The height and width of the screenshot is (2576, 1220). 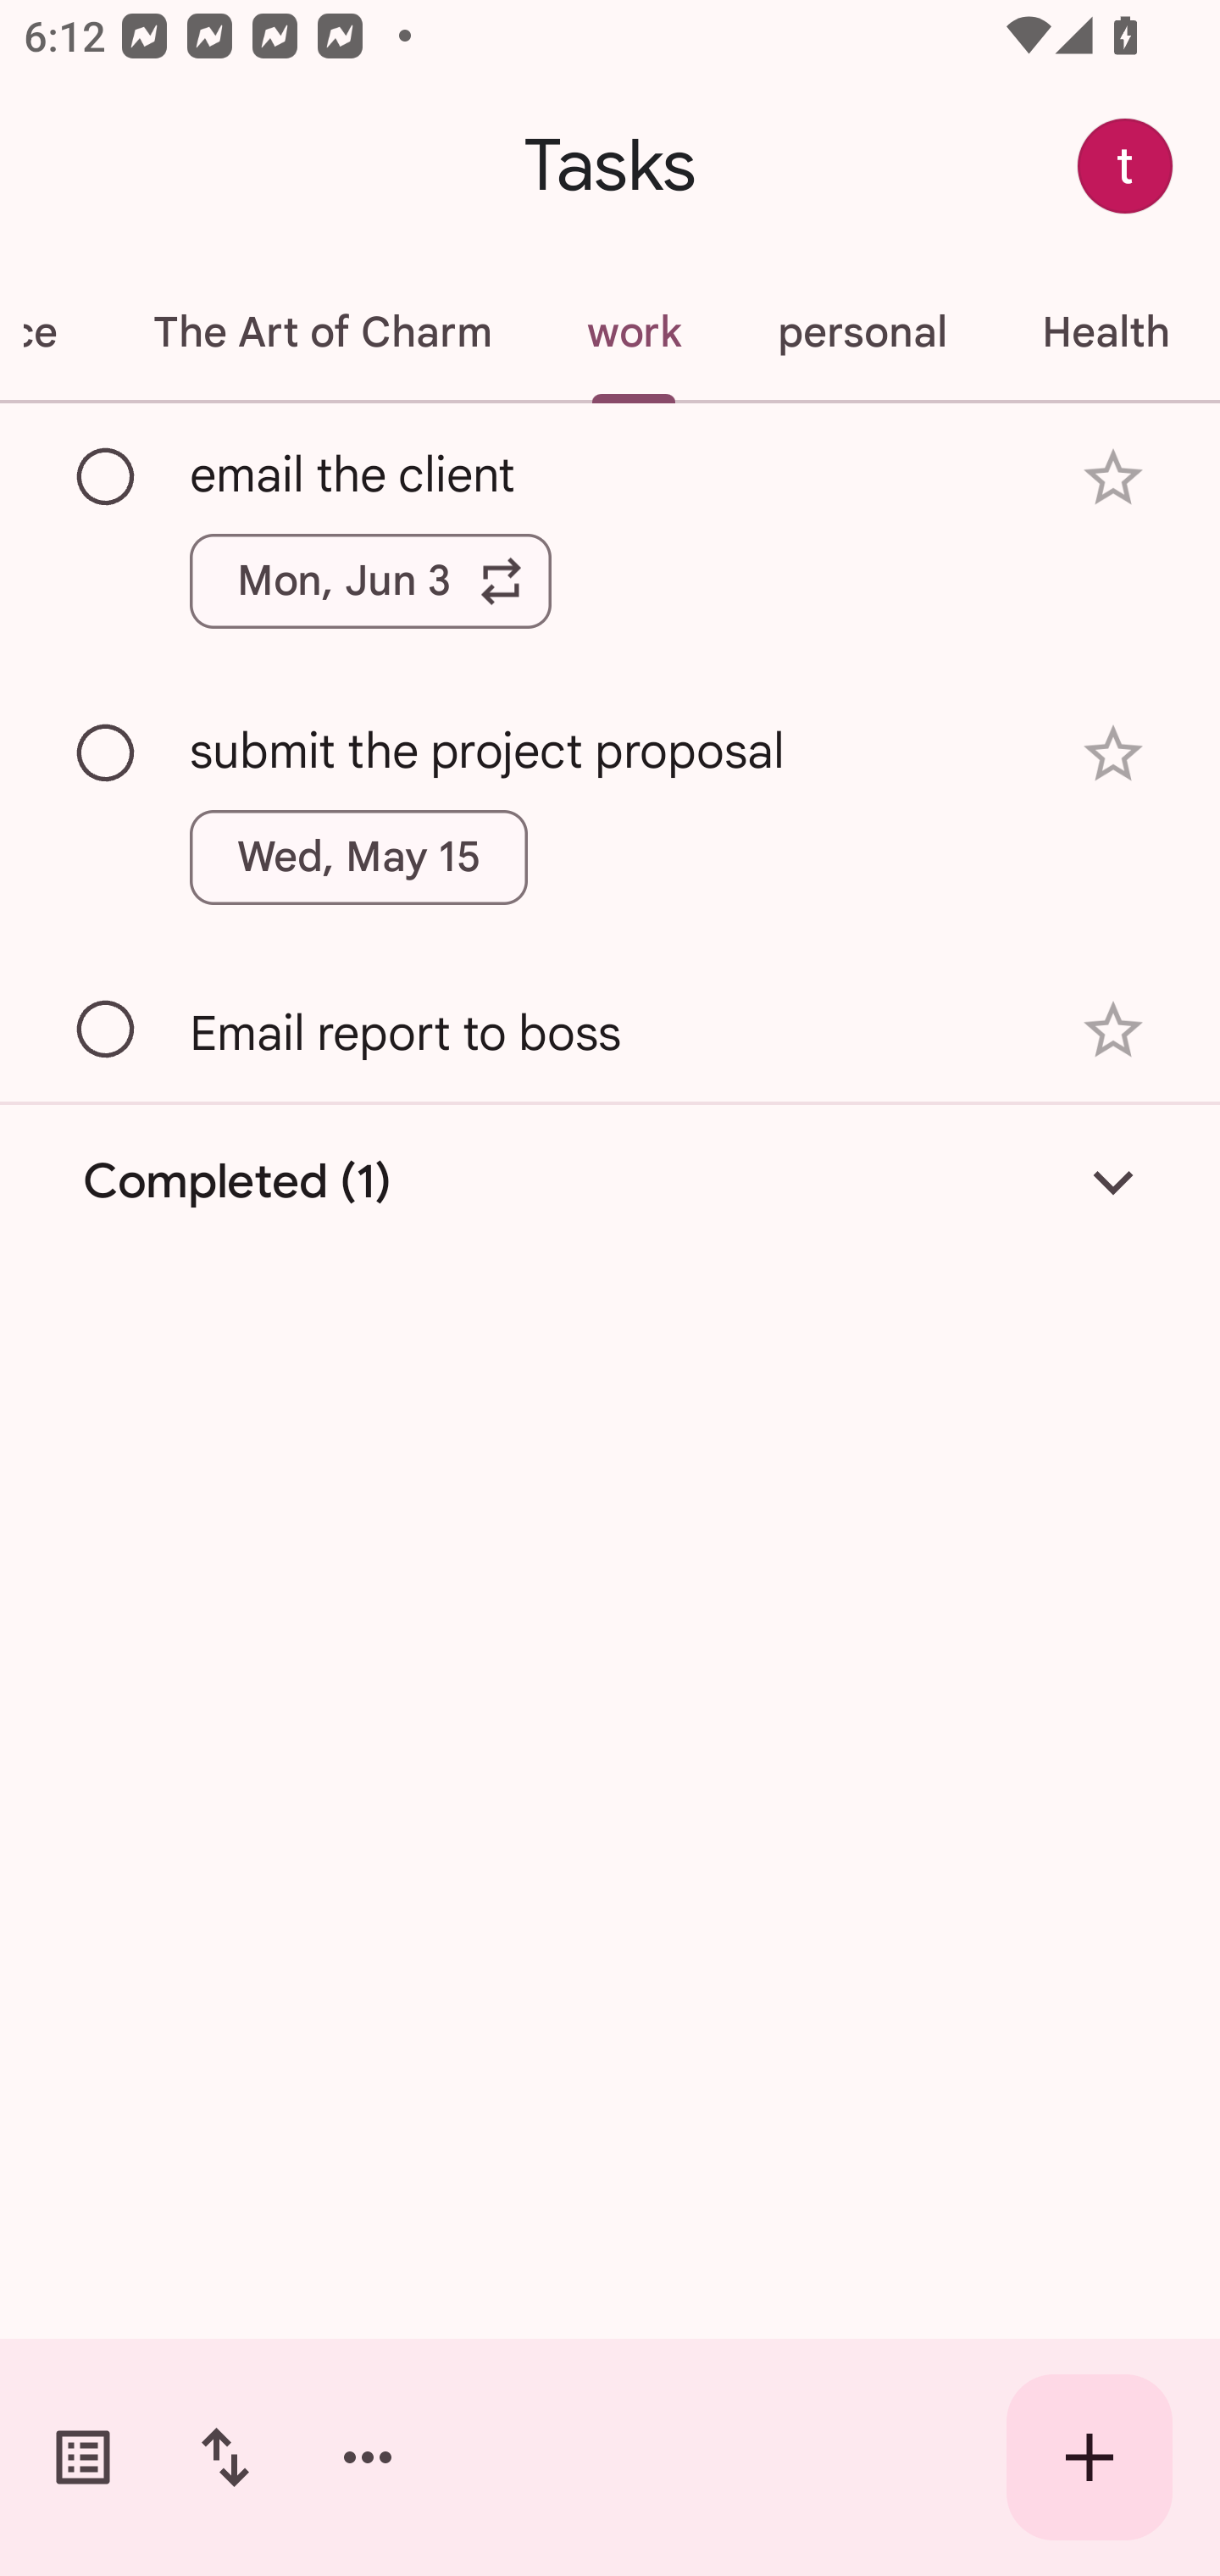 I want to click on Mark as complete, so click(x=107, y=477).